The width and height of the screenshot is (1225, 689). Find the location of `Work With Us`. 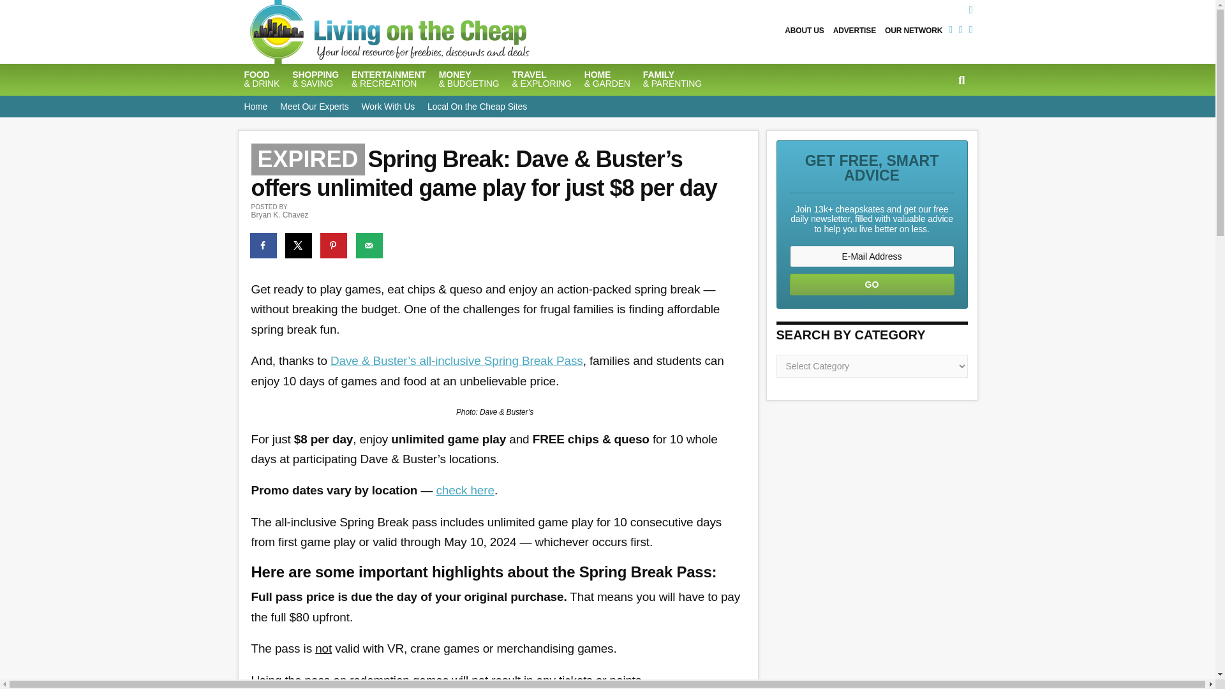

Work With Us is located at coordinates (388, 106).